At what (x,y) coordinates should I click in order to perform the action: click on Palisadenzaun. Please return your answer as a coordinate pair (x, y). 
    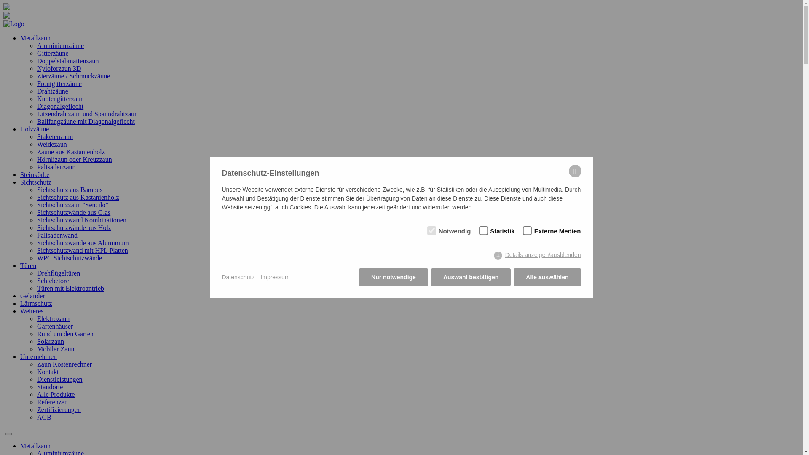
    Looking at the image, I should click on (56, 167).